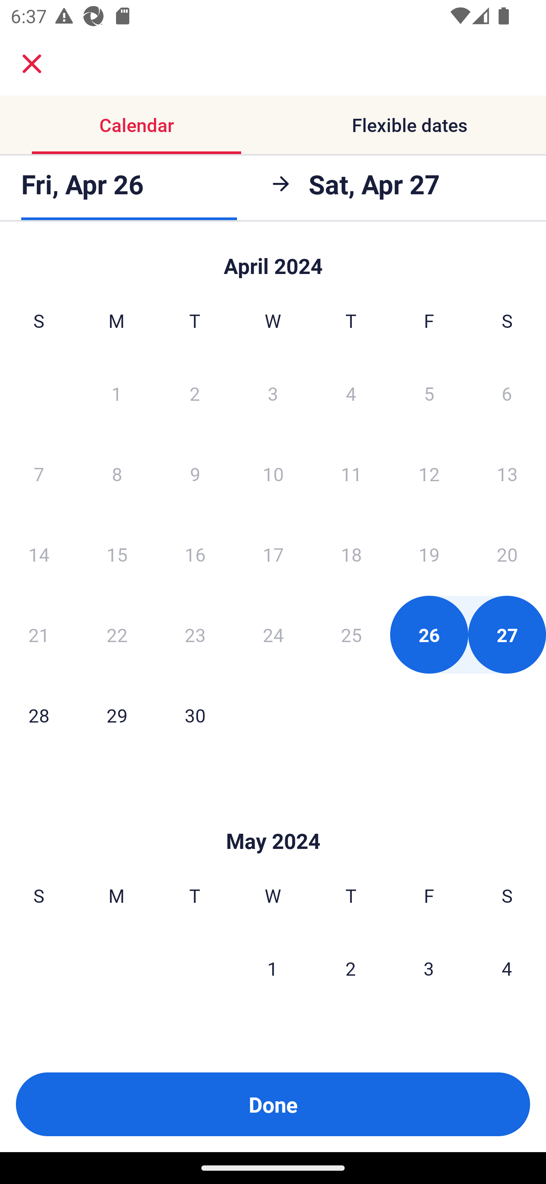  Describe the element at coordinates (429, 554) in the screenshot. I see `19 Friday, April 19, 2024` at that location.